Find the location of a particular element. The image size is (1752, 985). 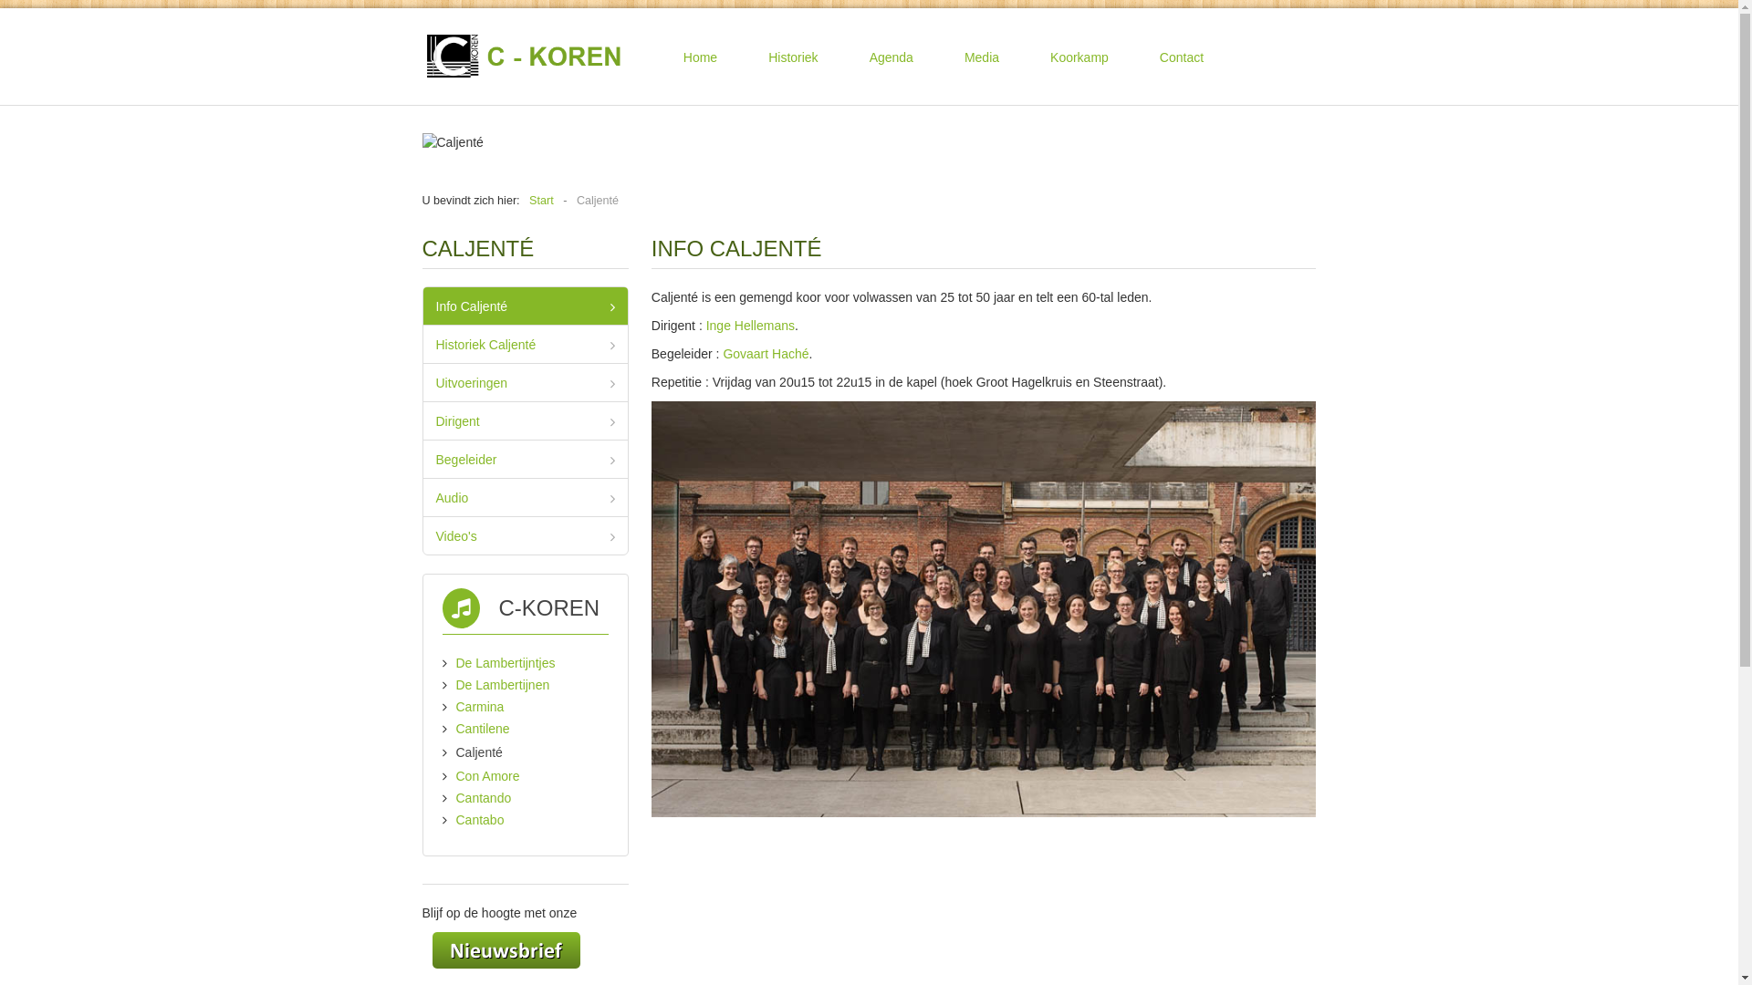

Start is located at coordinates (542, 201).